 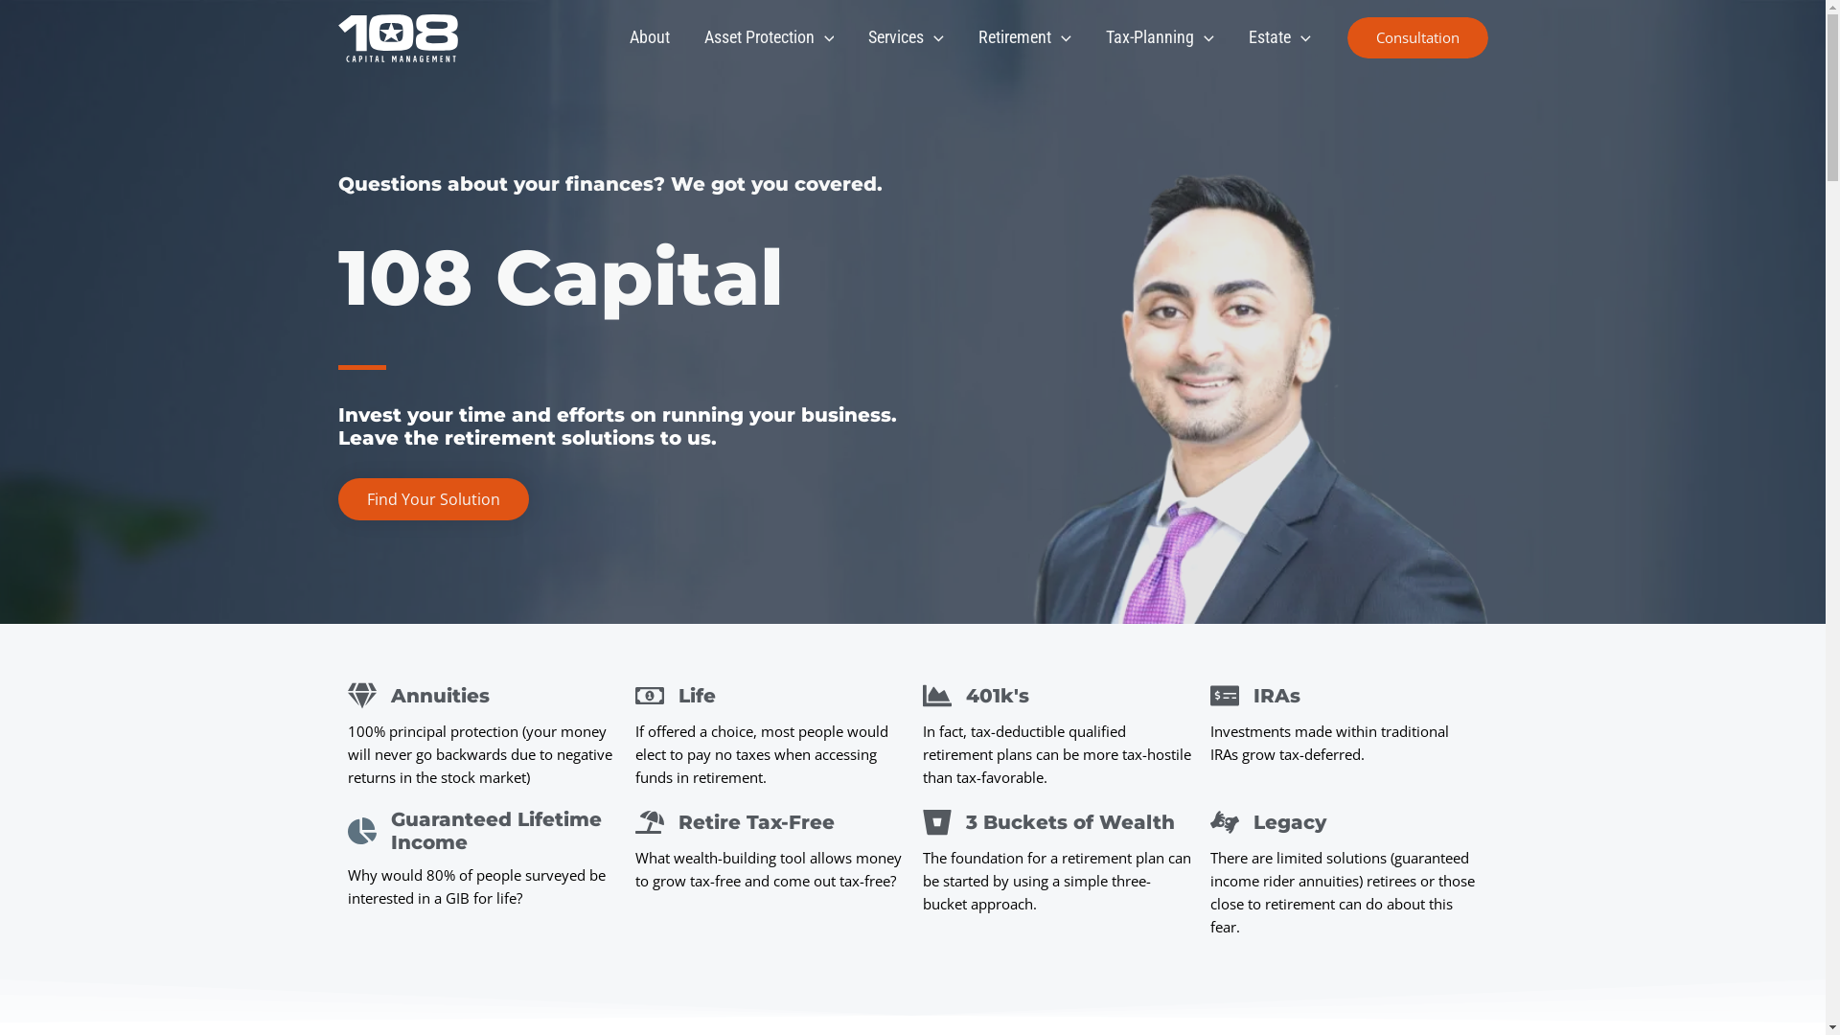 What do you see at coordinates (1276, 696) in the screenshot?
I see `IRAs` at bounding box center [1276, 696].